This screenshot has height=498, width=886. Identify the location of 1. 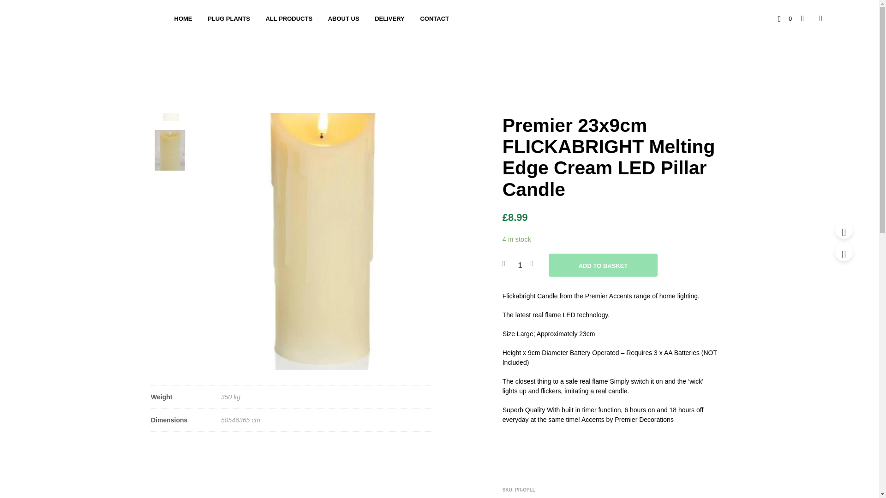
(521, 265).